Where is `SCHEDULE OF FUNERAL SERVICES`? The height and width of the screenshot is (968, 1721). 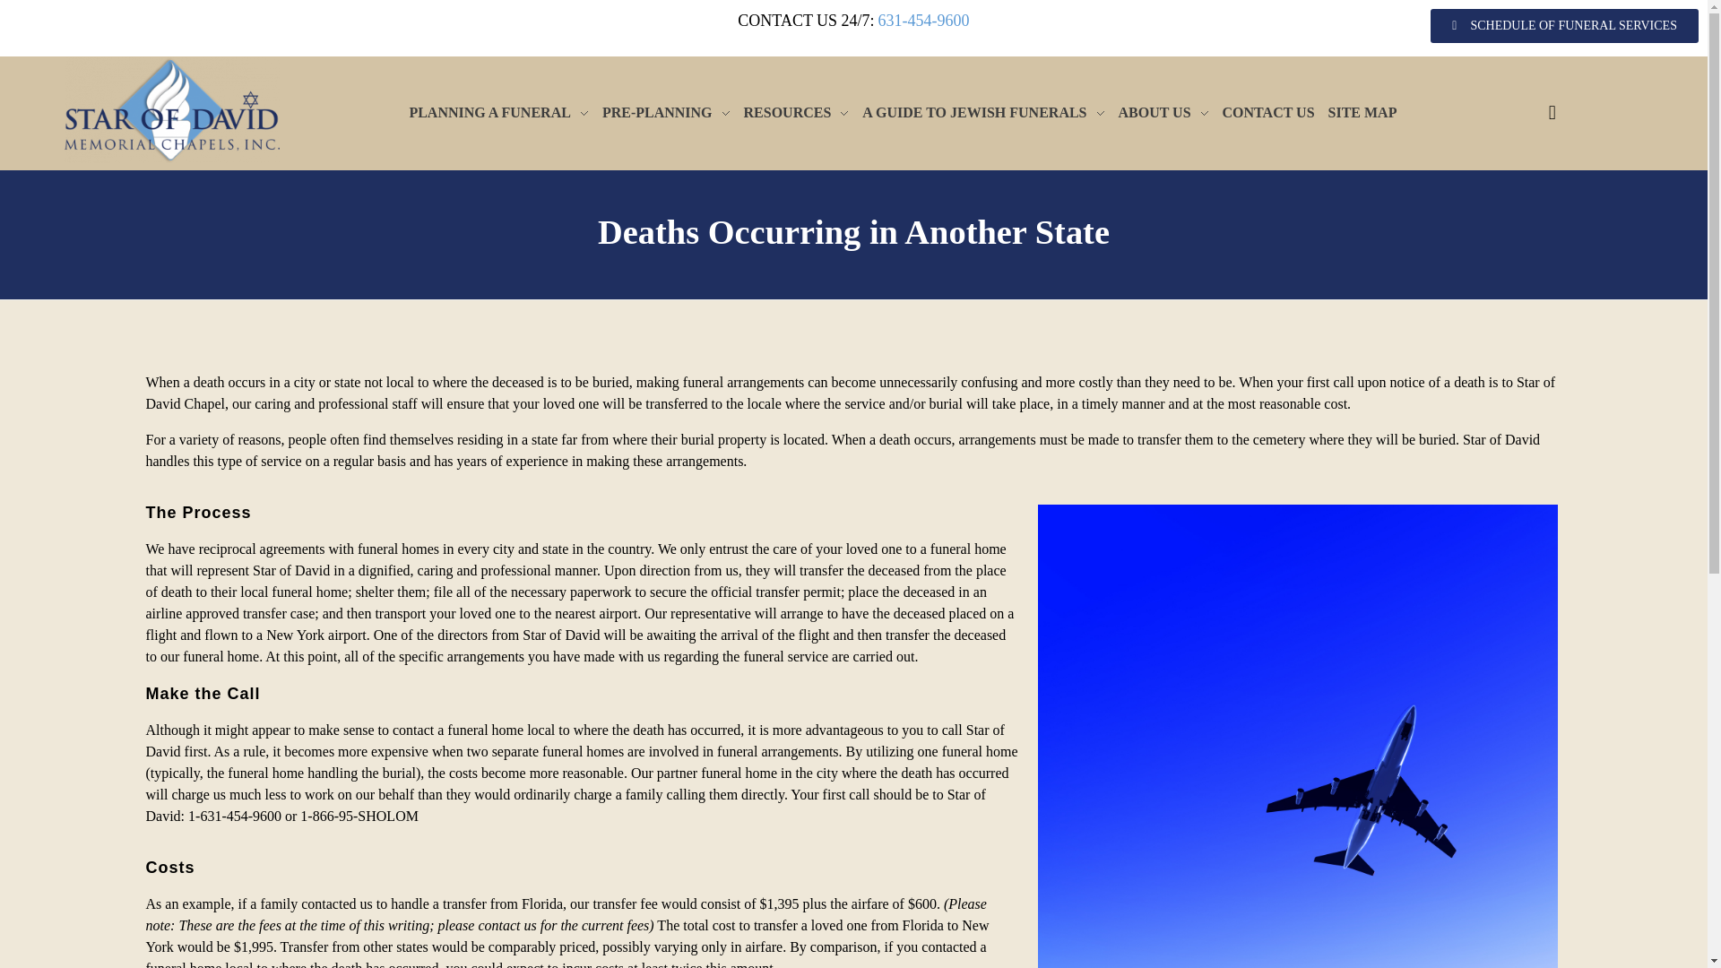
SCHEDULE OF FUNERAL SERVICES is located at coordinates (1564, 25).